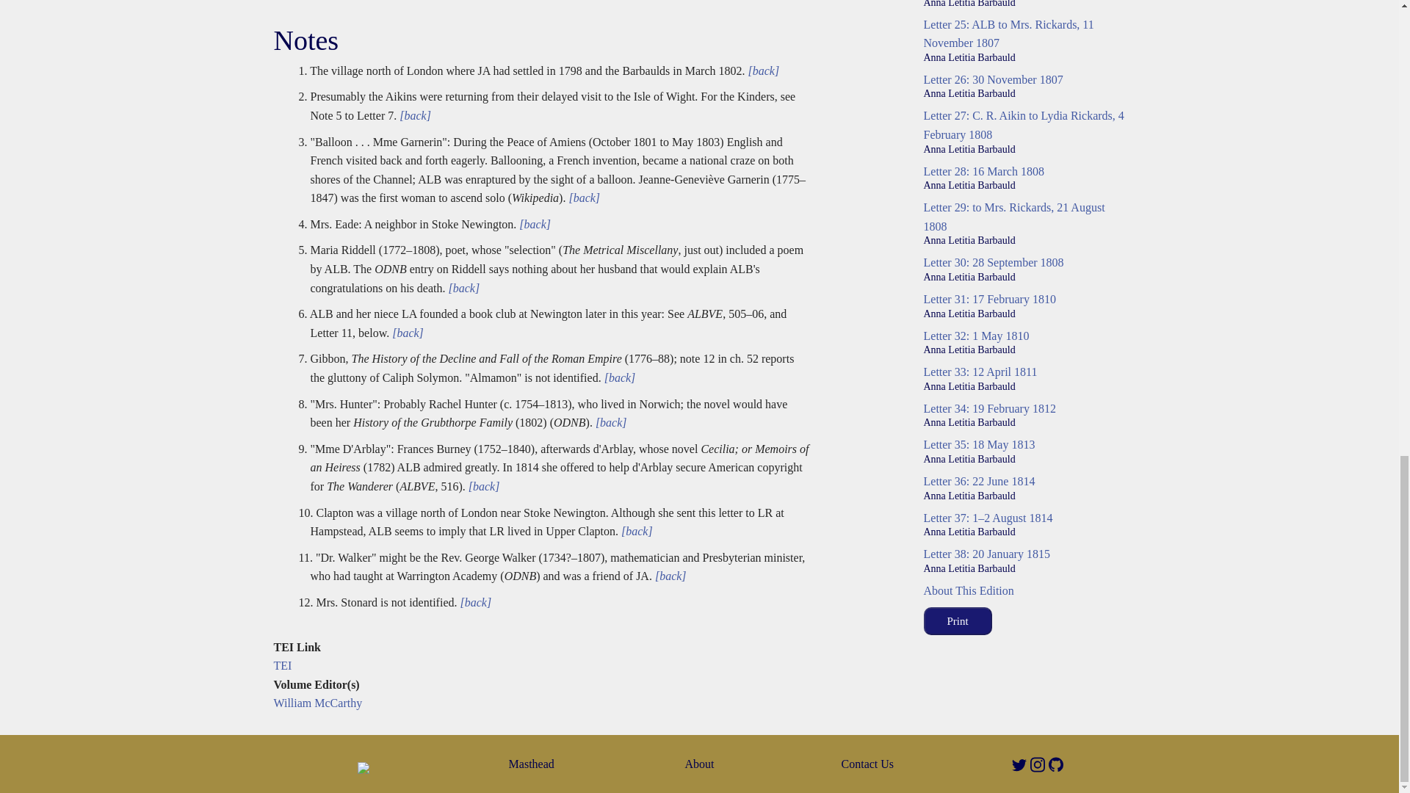  Describe the element at coordinates (635, 531) in the screenshot. I see `Go back to text` at that location.